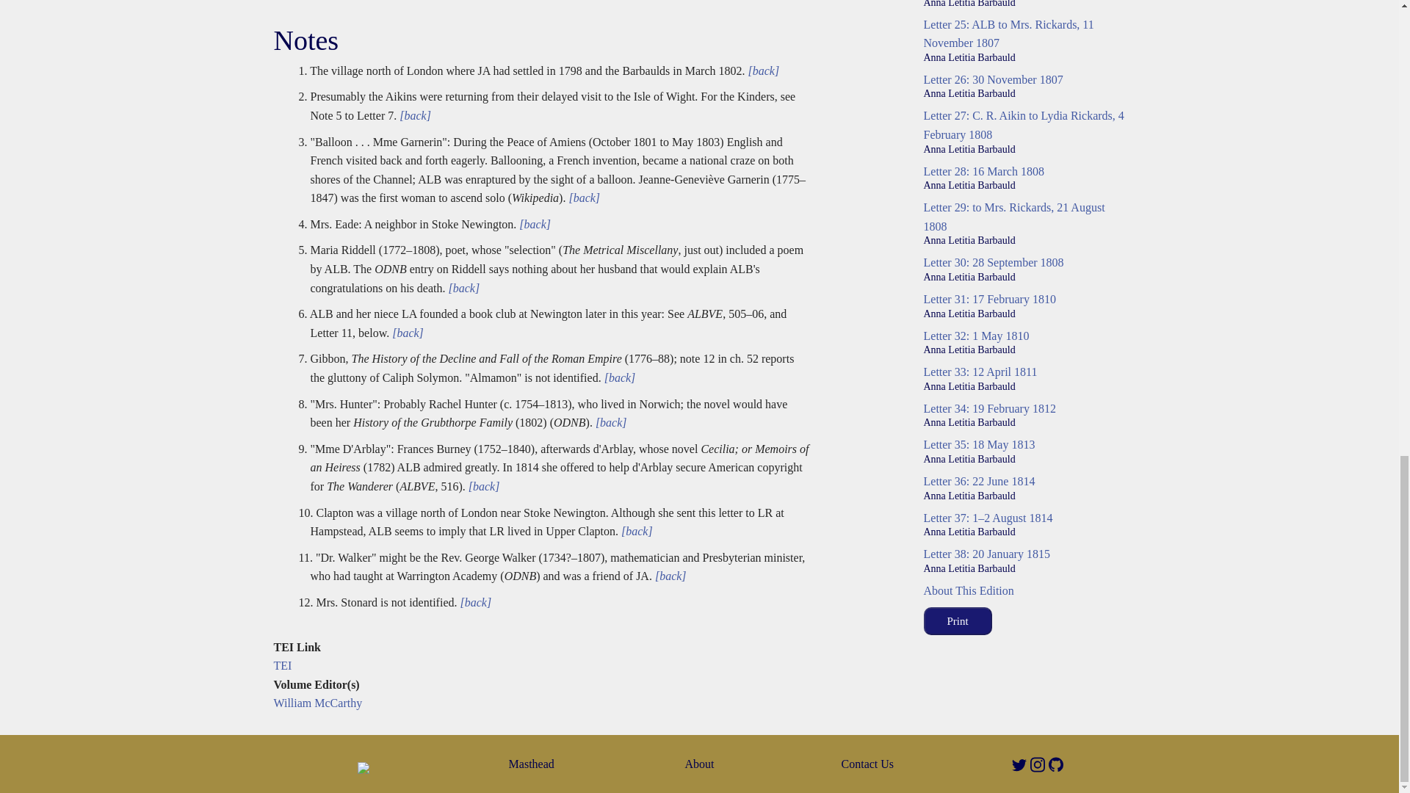  Describe the element at coordinates (635, 531) in the screenshot. I see `Go back to text` at that location.